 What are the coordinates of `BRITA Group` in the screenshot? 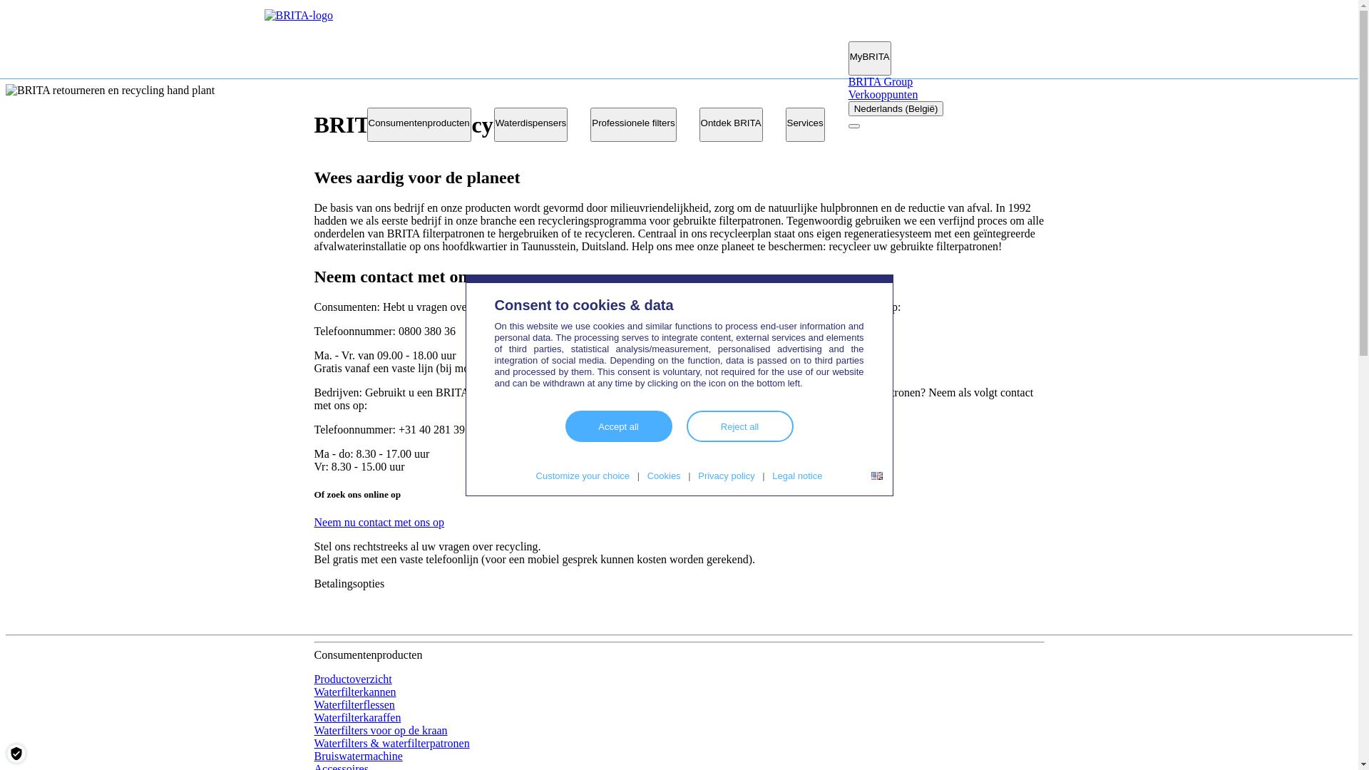 It's located at (881, 81).